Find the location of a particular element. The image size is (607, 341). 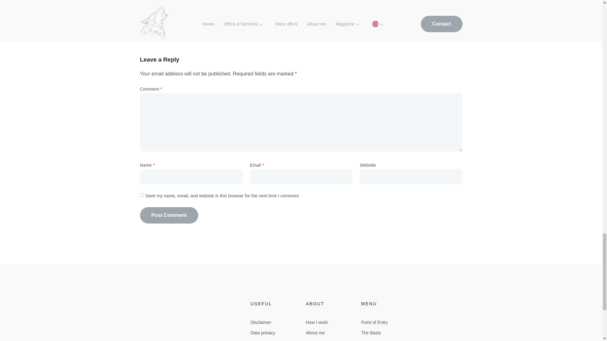

yes is located at coordinates (142, 195).